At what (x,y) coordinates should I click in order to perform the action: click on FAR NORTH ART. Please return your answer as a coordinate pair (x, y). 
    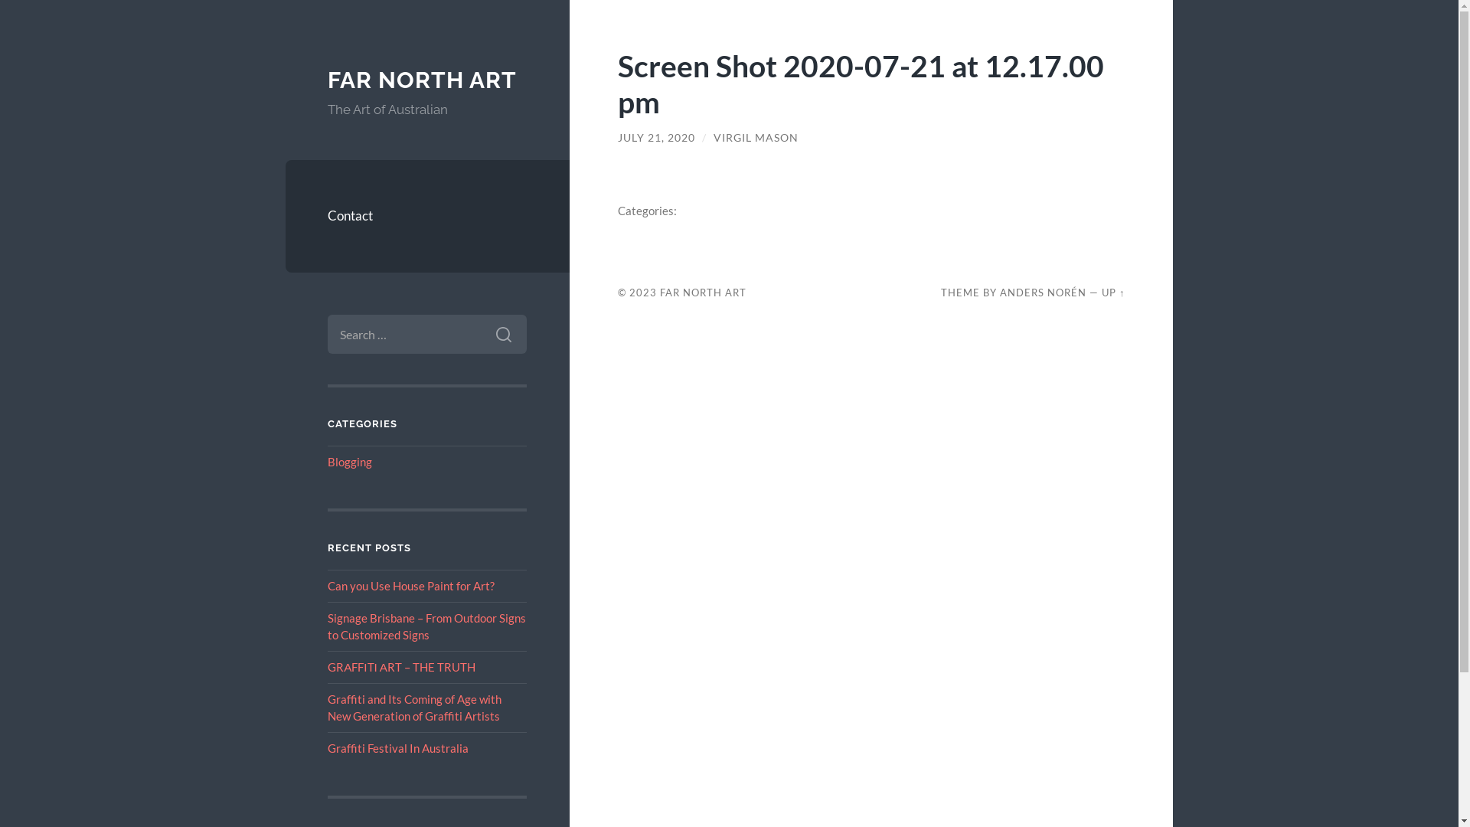
    Looking at the image, I should click on (423, 80).